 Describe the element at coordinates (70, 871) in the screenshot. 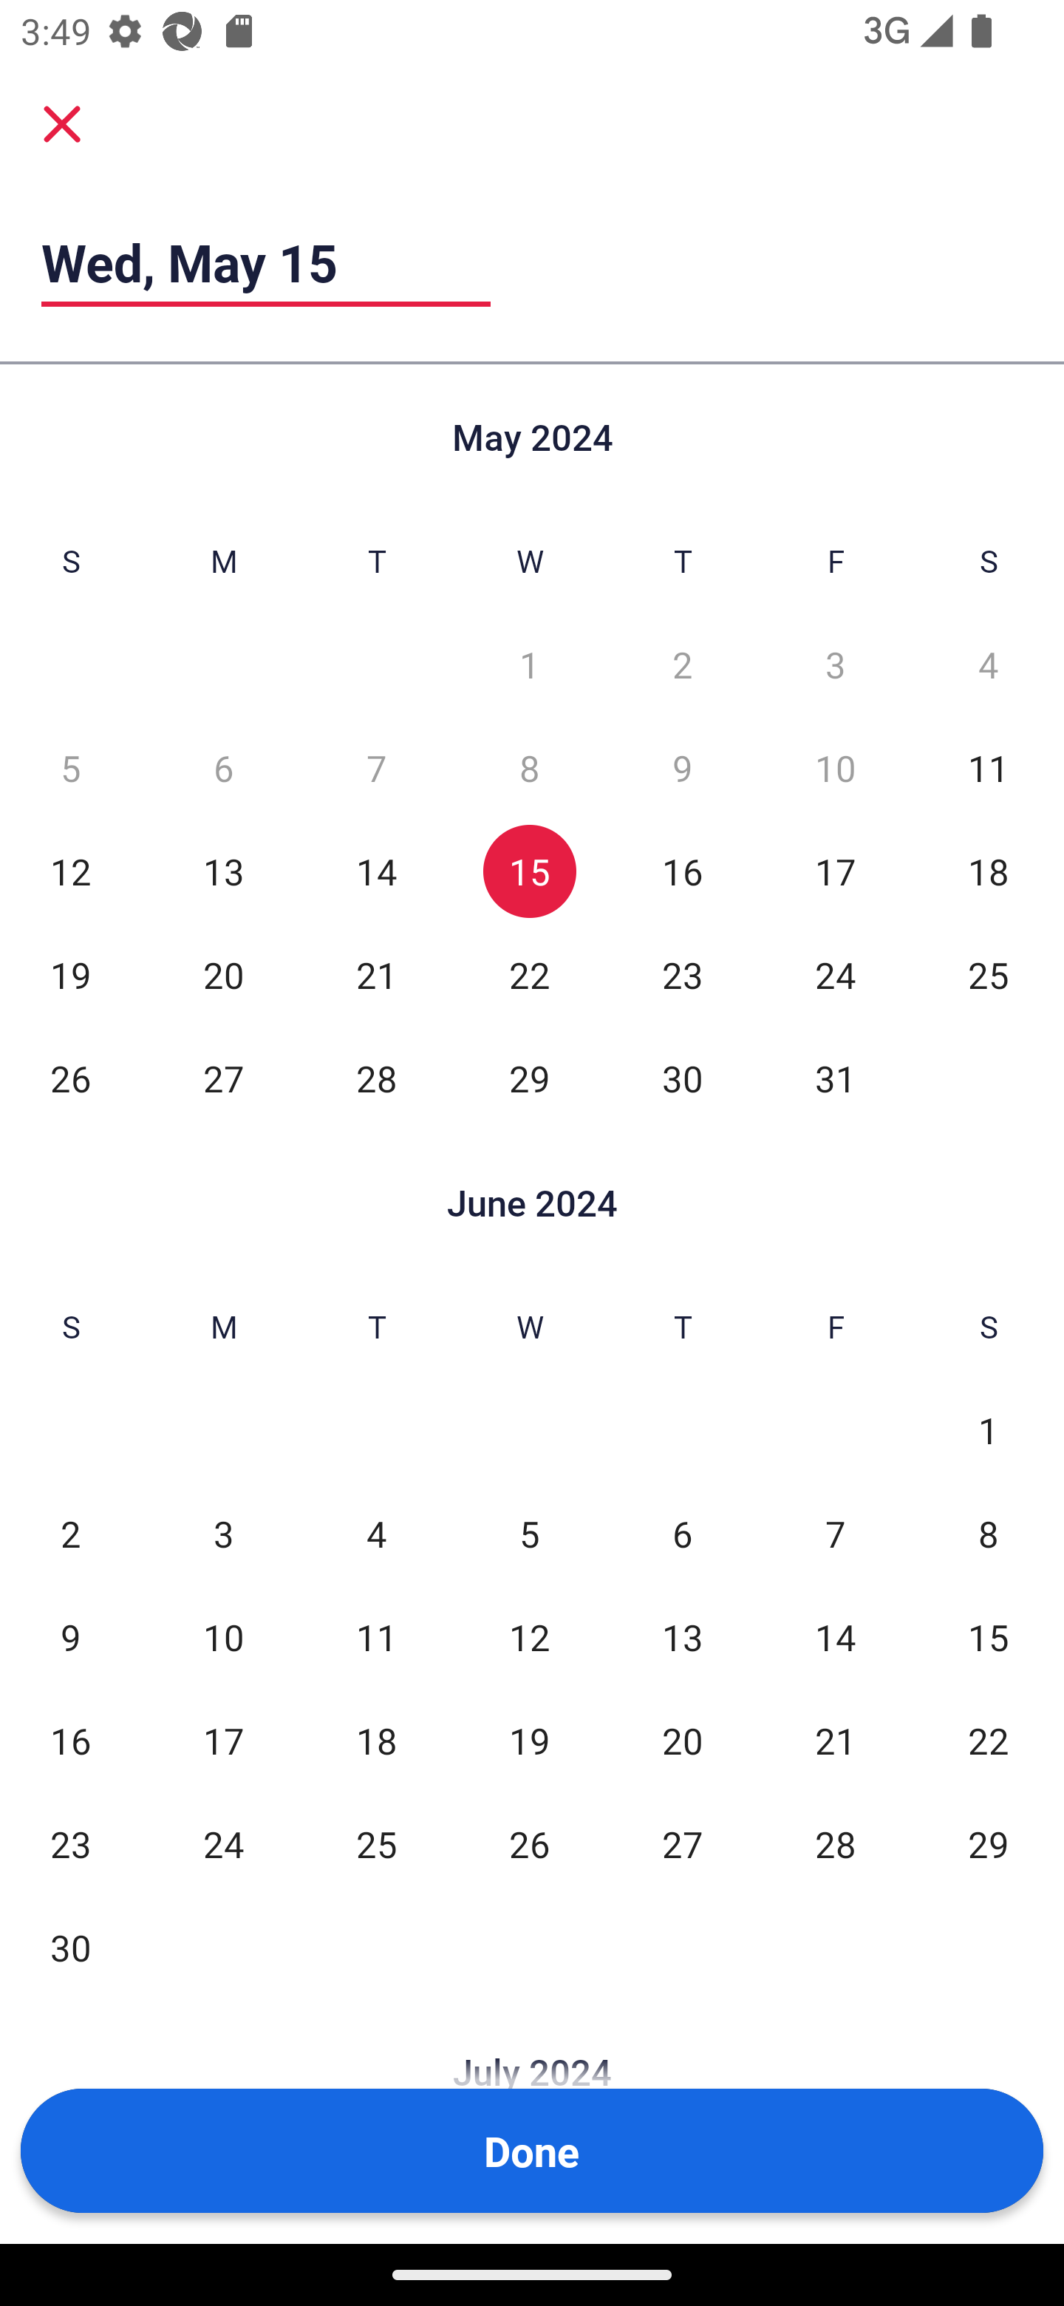

I see `12 Sun, May 12, Not Selected` at that location.